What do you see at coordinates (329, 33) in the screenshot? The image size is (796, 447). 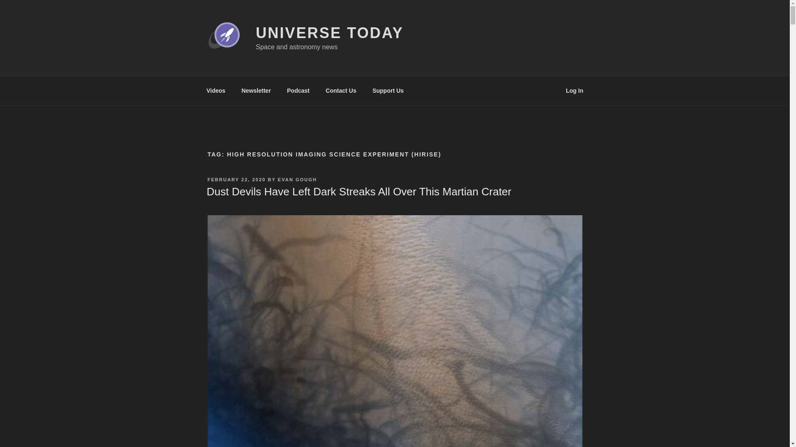 I see `UNIVERSE TODAY` at bounding box center [329, 33].